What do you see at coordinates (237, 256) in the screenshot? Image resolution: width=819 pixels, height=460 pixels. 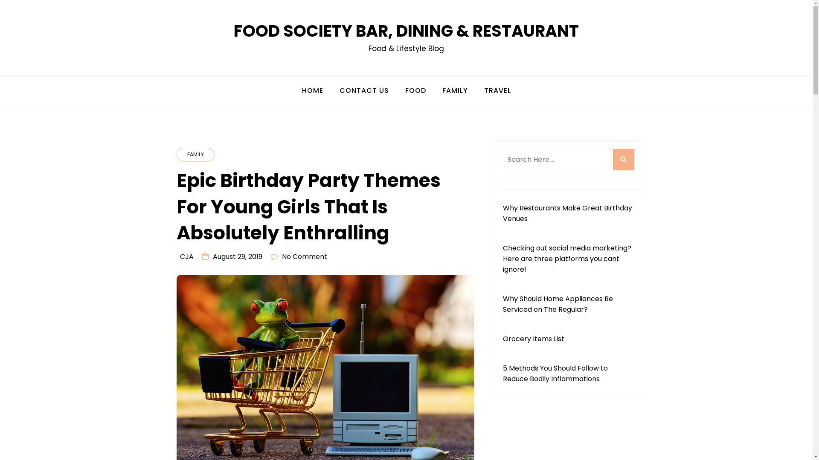 I see `August 29, 2019` at bounding box center [237, 256].